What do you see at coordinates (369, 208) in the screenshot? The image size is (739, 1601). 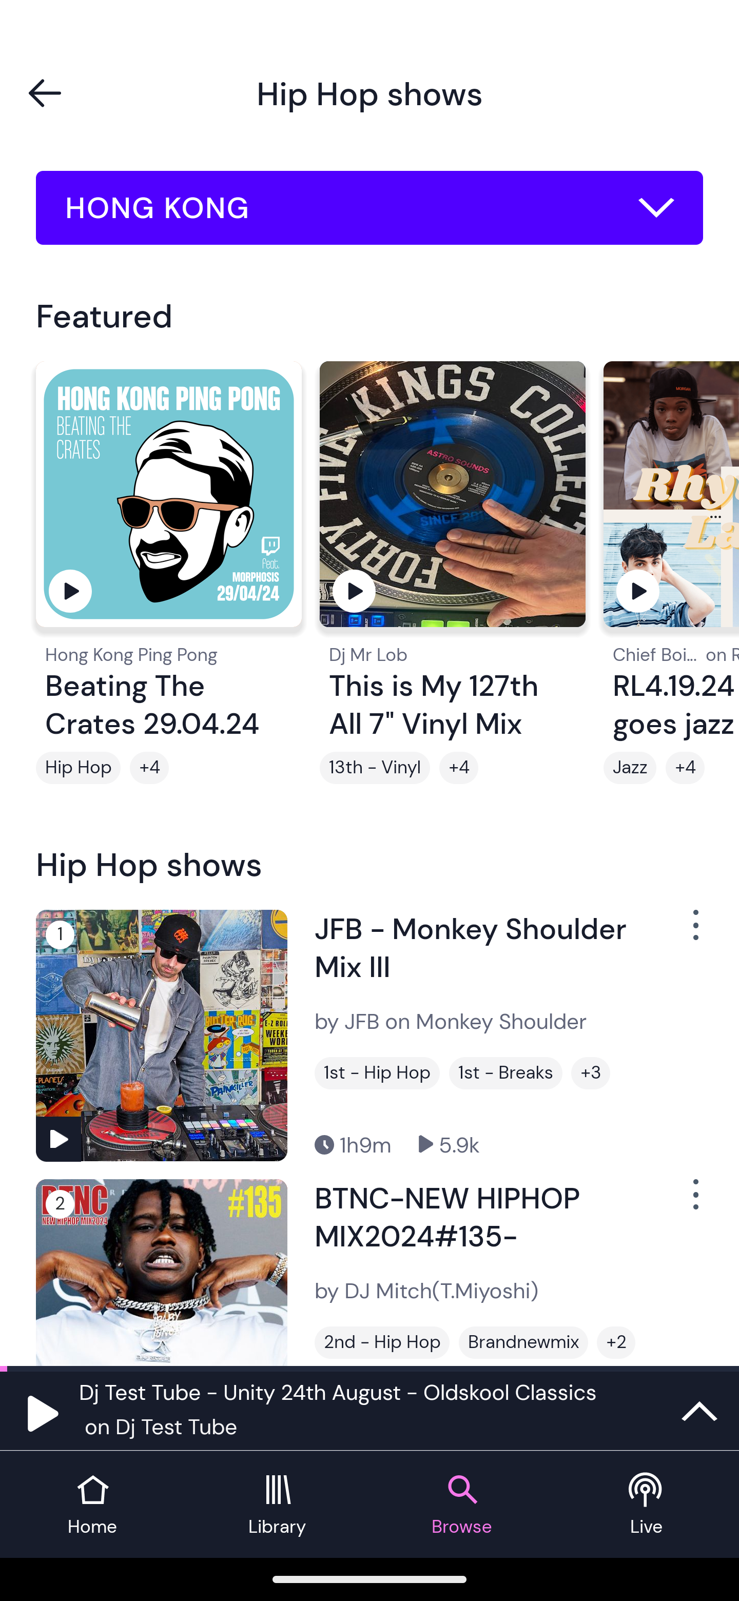 I see `HONG KONG` at bounding box center [369, 208].